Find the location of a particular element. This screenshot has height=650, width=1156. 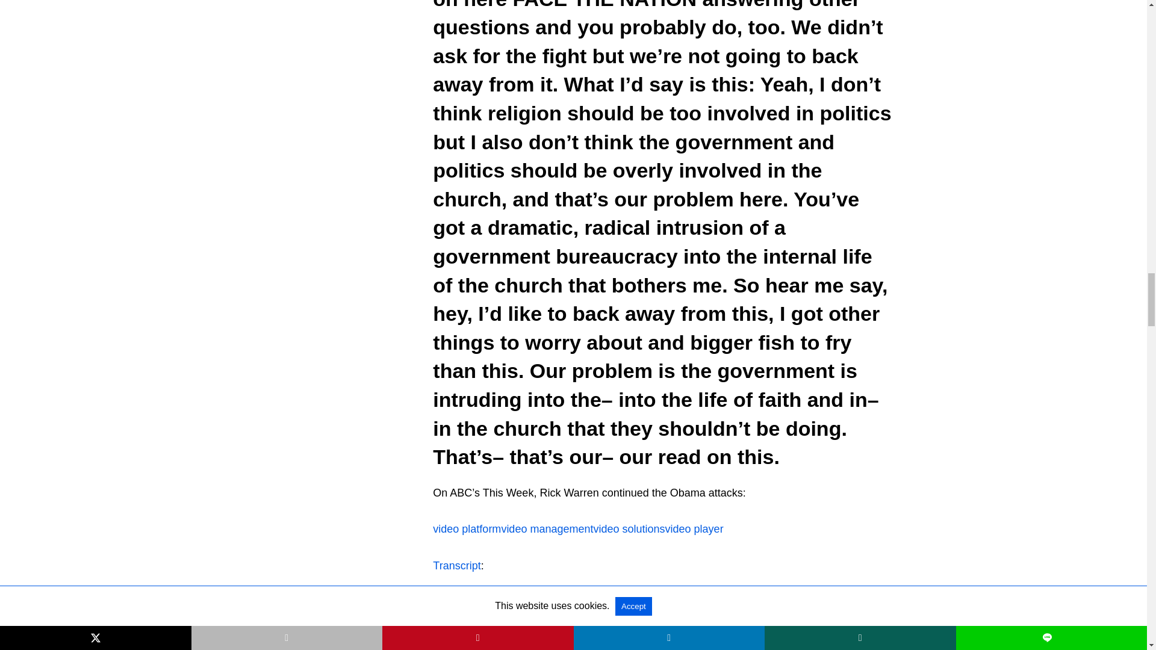

video management is located at coordinates (547, 528).